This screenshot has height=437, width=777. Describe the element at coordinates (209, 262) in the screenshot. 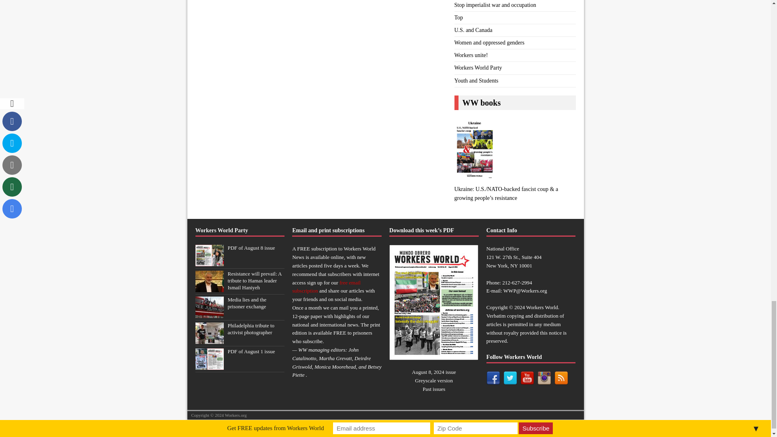

I see `PDF of August 8 issue` at that location.